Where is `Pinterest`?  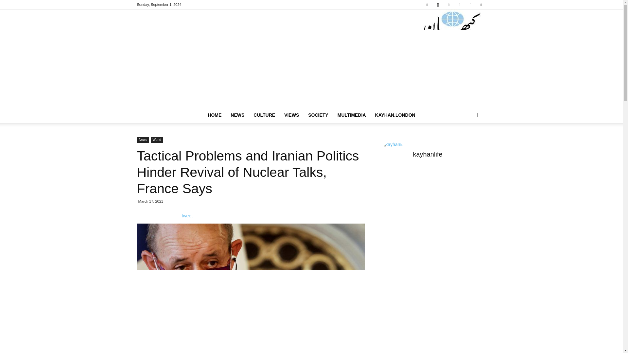 Pinterest is located at coordinates (460, 5).